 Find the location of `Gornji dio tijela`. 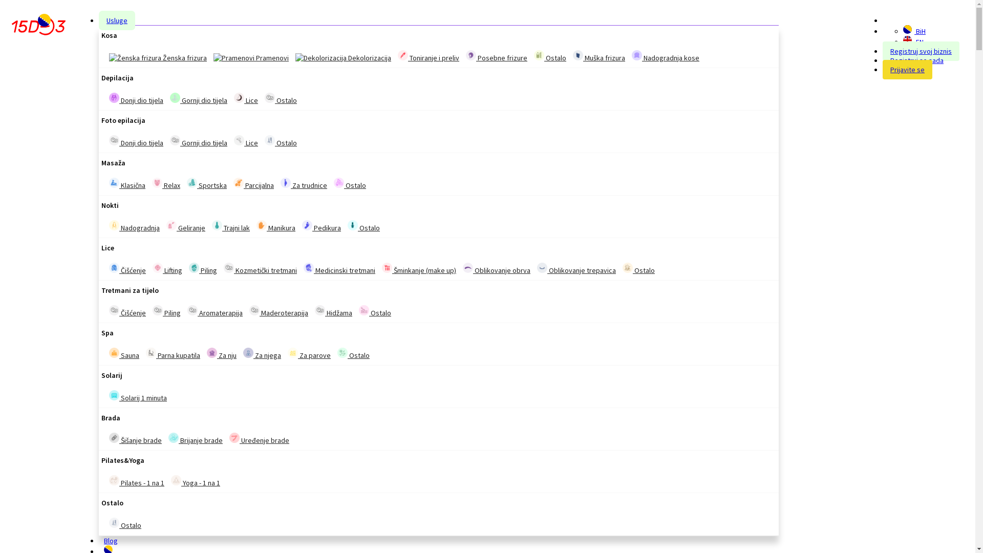

Gornji dio tijela is located at coordinates (175, 98).